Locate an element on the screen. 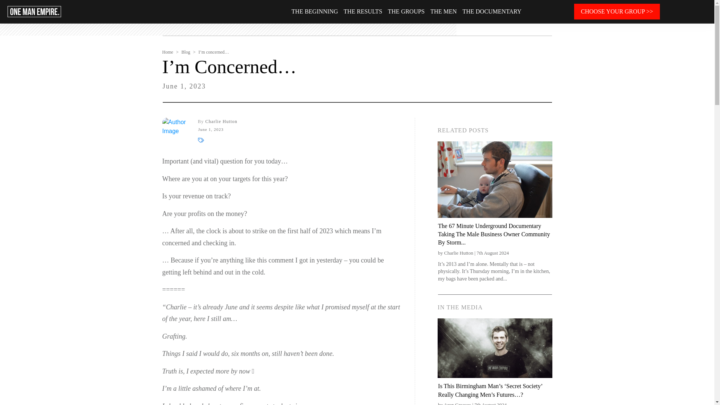  THE DOCUMENTARY is located at coordinates (492, 12).